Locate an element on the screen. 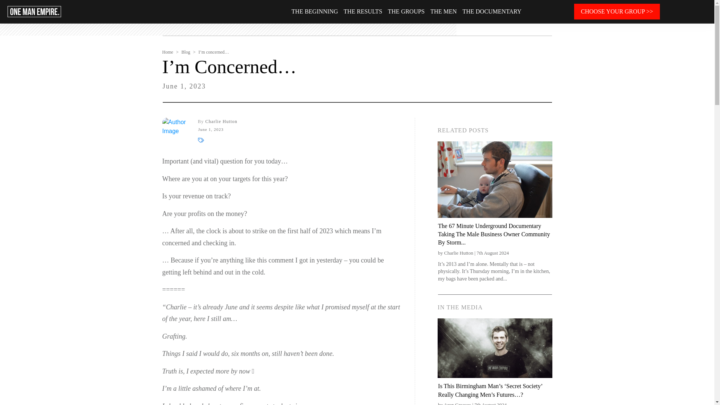  THE DOCUMENTARY is located at coordinates (492, 12).